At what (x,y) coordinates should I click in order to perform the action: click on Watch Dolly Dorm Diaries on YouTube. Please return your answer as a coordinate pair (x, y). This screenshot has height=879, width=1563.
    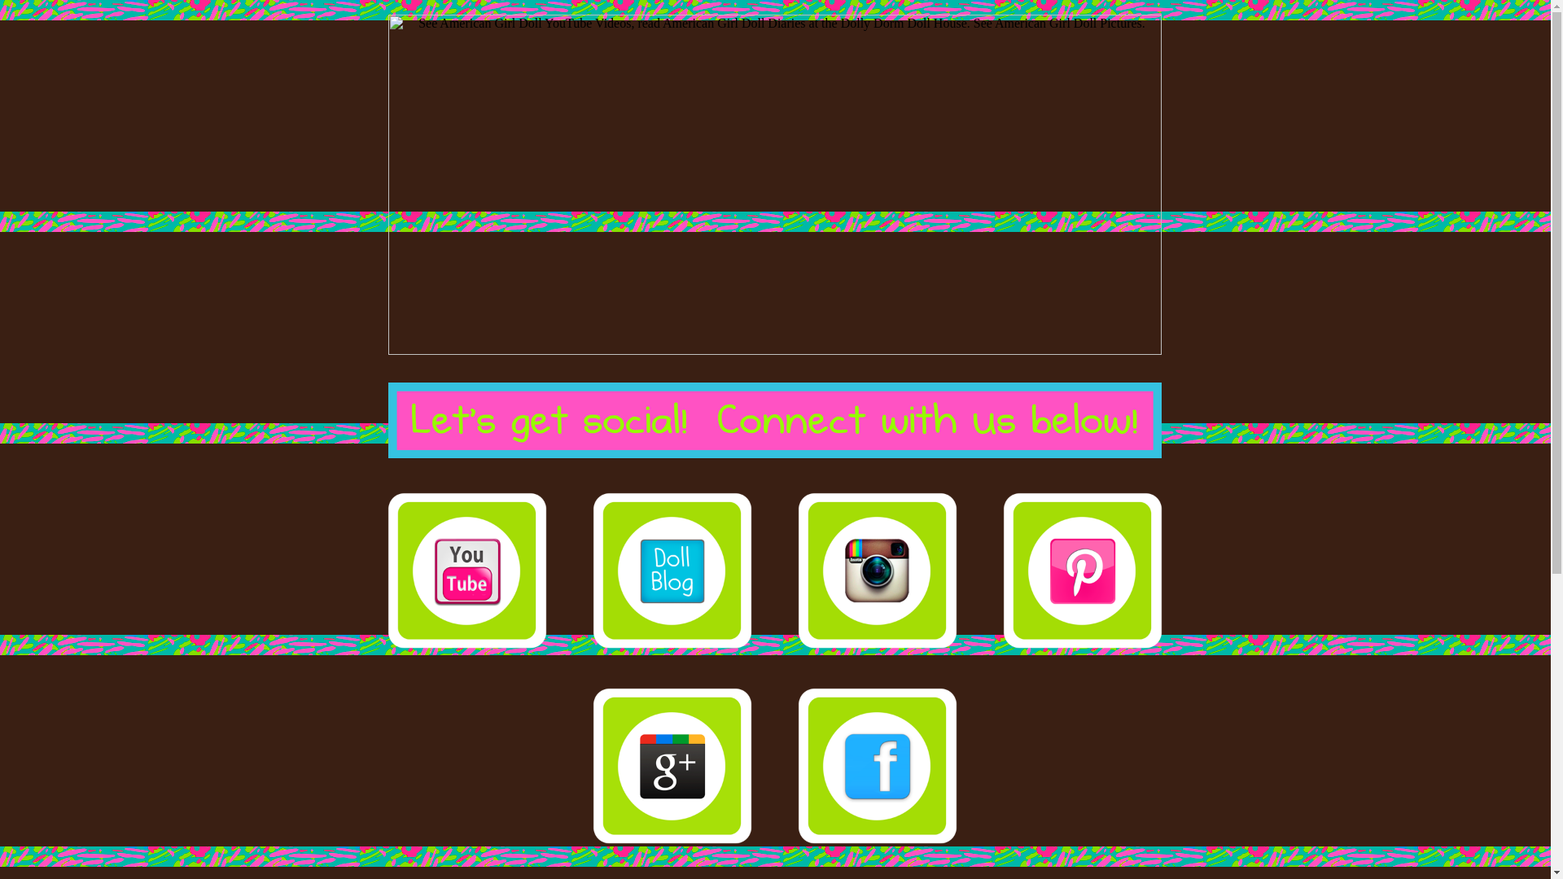
    Looking at the image, I should click on (467, 570).